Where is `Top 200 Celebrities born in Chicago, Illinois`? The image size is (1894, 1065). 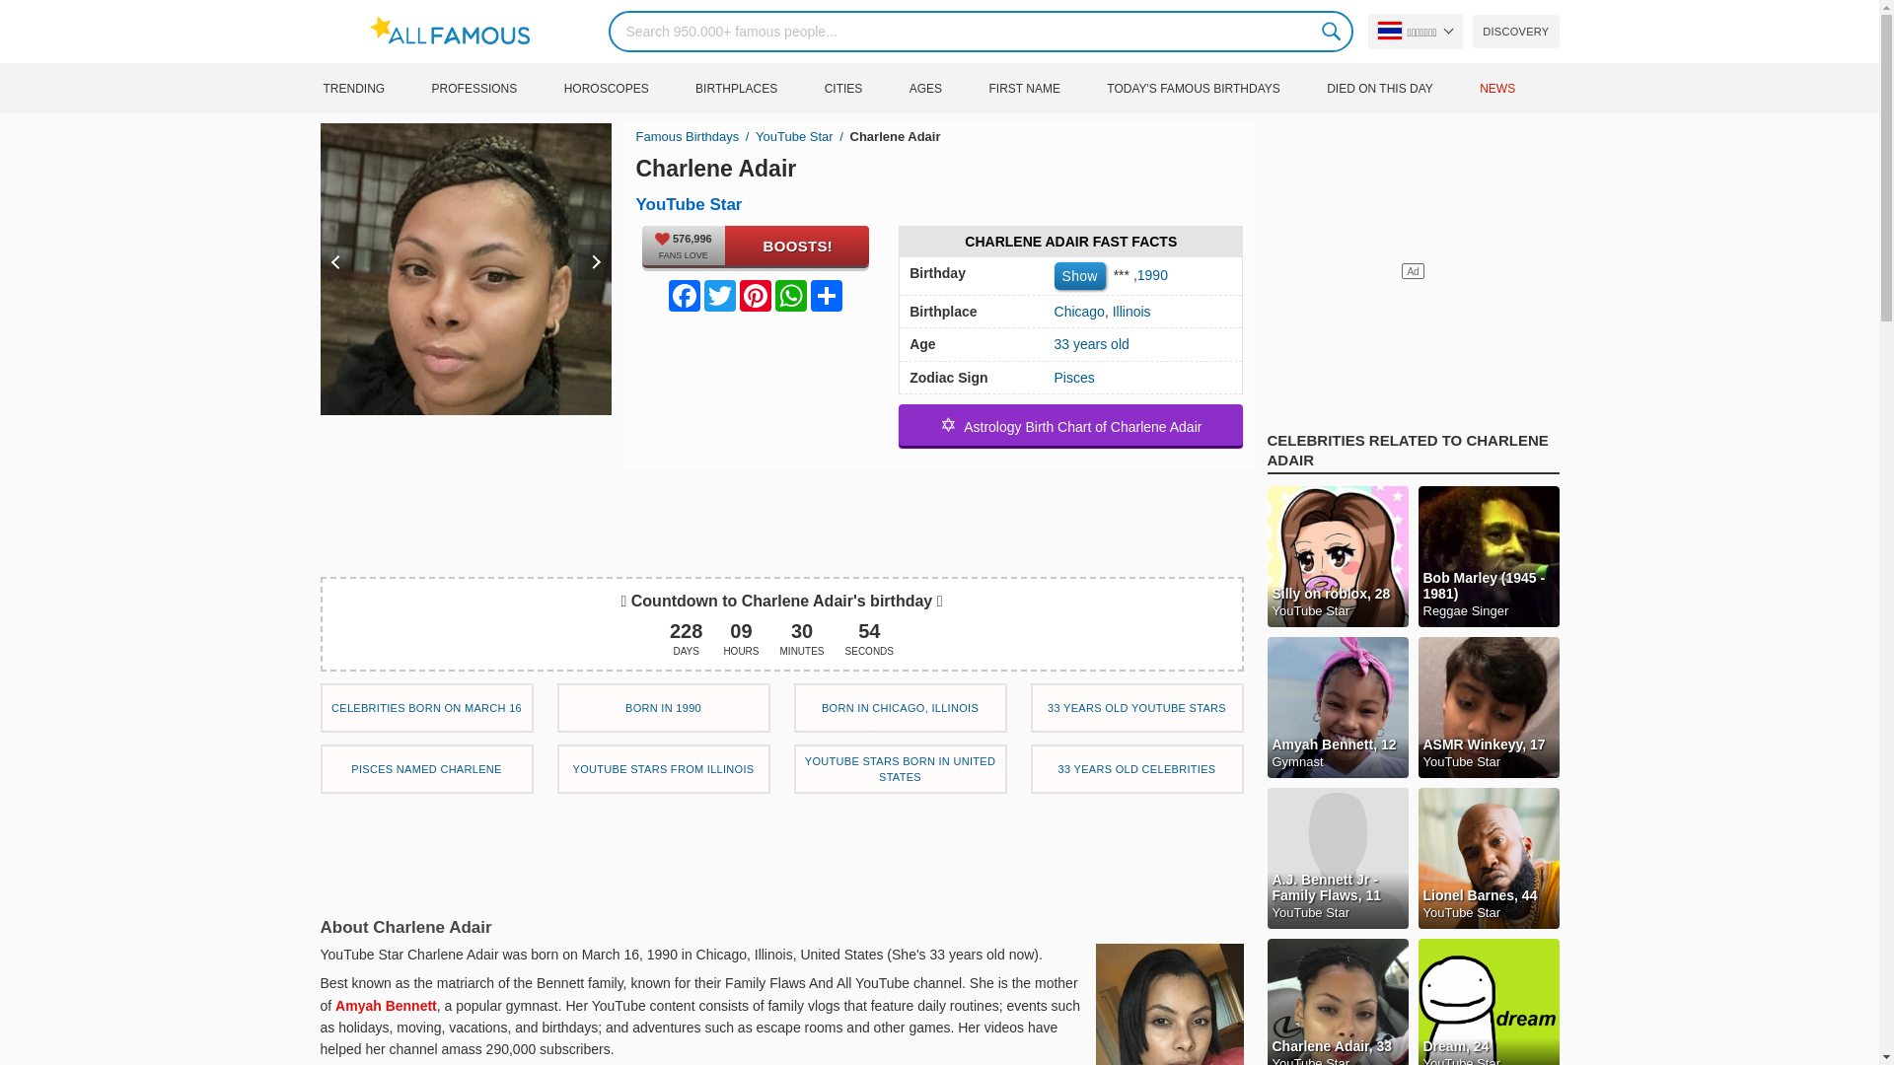 Top 200 Celebrities born in Chicago, Illinois is located at coordinates (900, 708).